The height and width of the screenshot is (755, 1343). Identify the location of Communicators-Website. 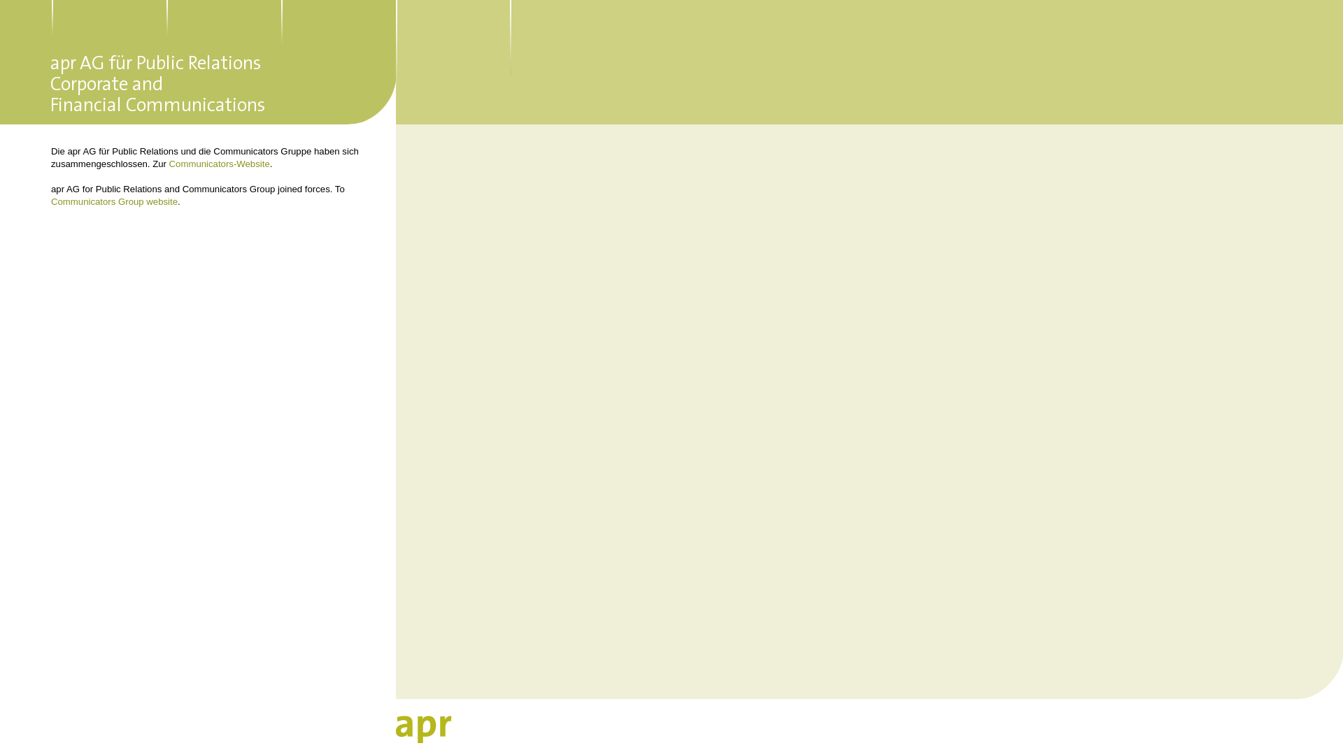
(220, 164).